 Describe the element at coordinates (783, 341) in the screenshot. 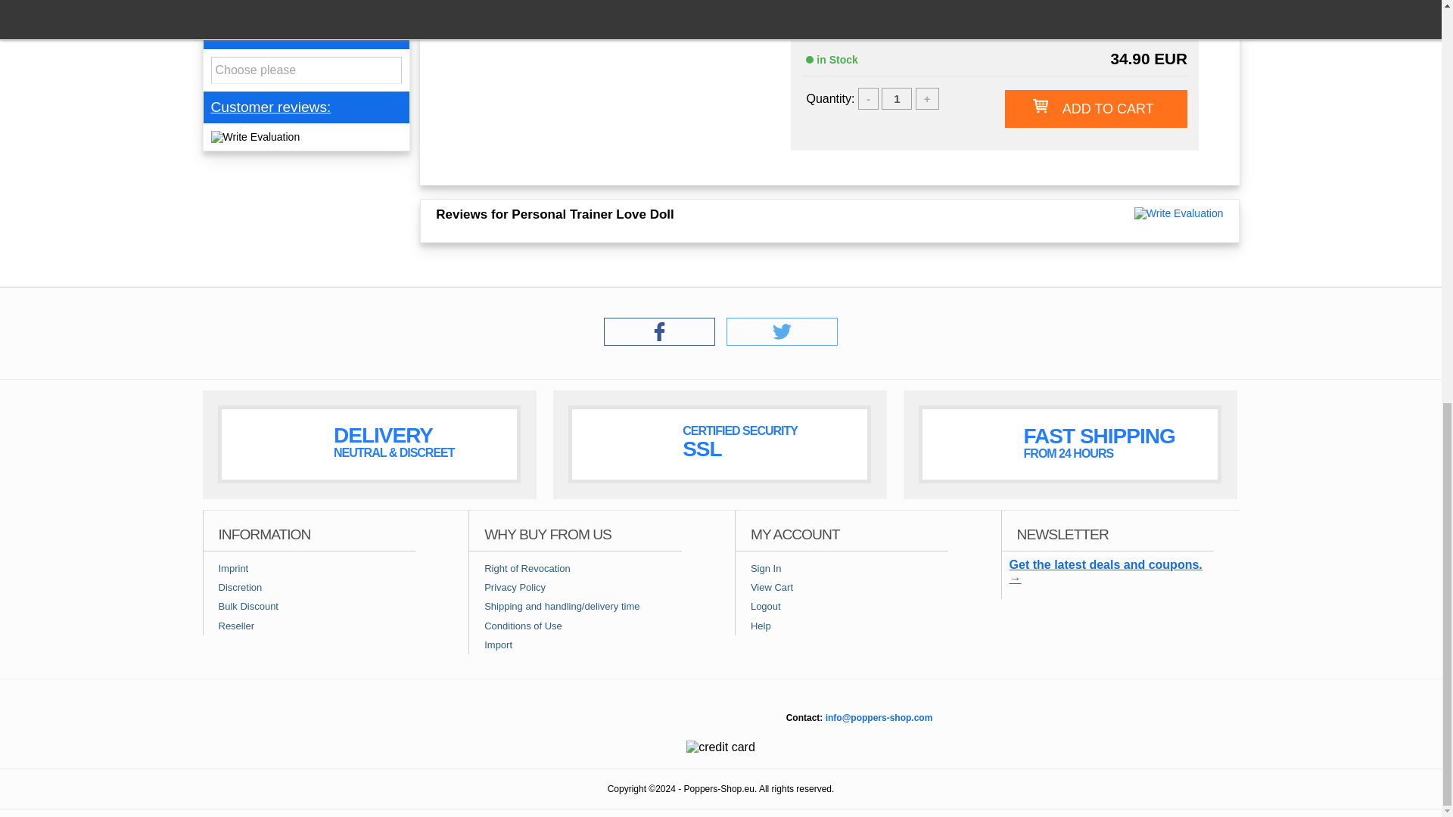

I see `Twitter` at that location.